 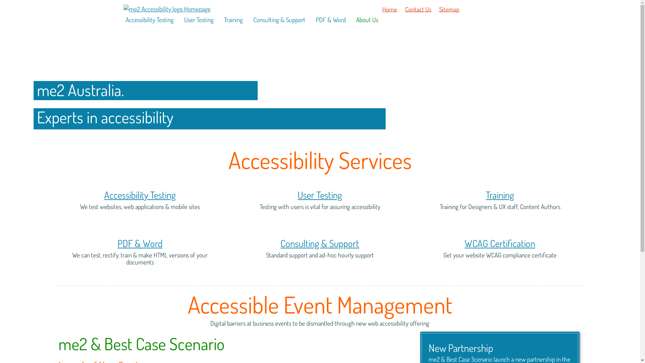 I want to click on Sitemap, so click(x=449, y=9).